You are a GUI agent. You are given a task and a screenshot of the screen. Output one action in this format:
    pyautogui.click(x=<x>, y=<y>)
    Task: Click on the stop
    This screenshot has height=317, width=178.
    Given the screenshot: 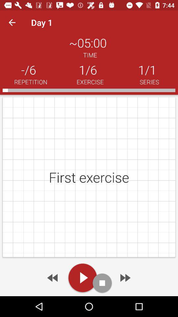 What is the action you would take?
    pyautogui.click(x=102, y=283)
    